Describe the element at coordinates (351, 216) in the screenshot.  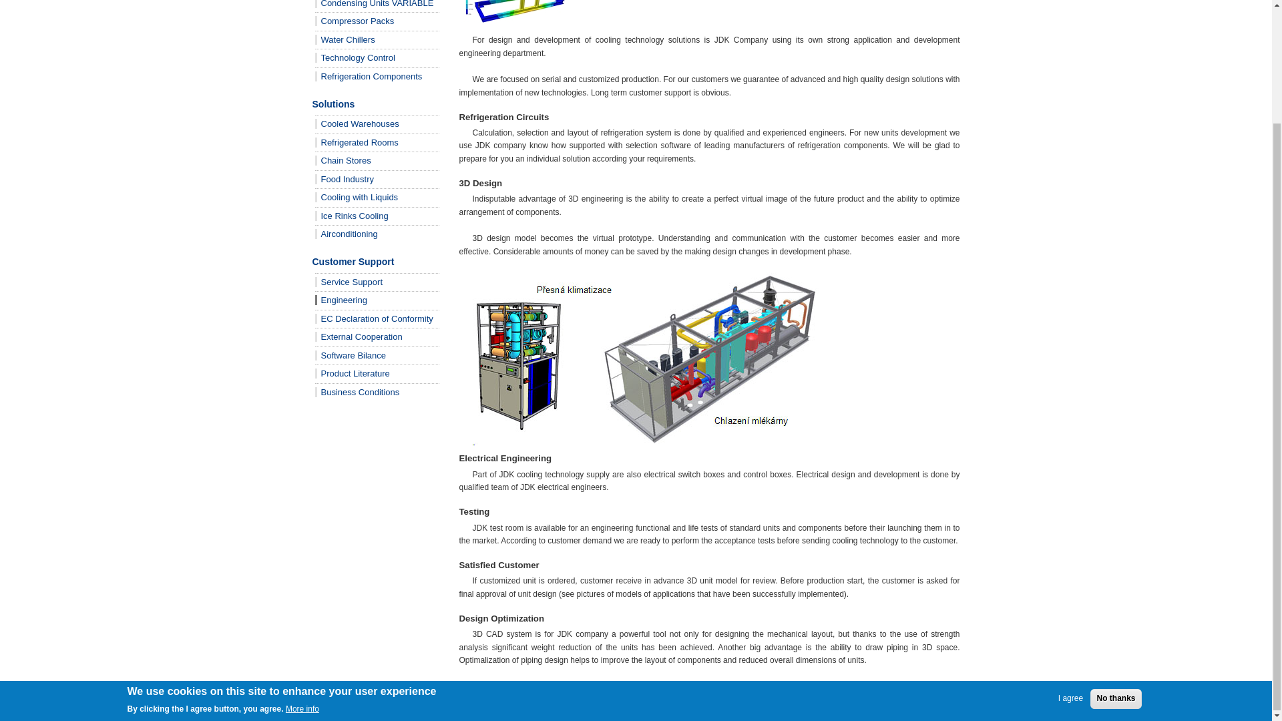
I see `Ice Rinks Cooling` at that location.